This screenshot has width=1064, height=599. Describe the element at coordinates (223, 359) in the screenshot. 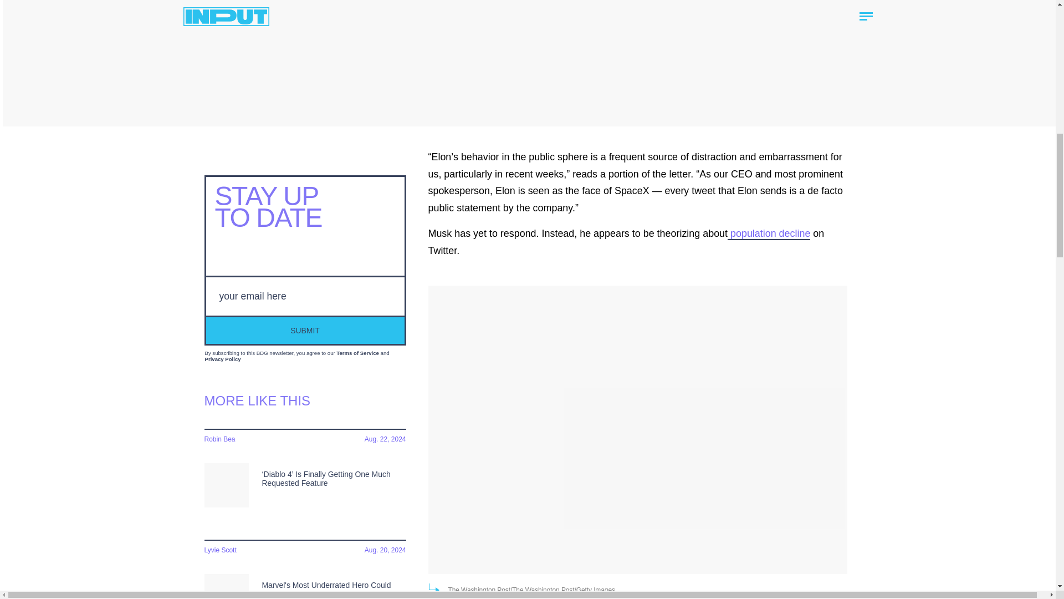

I see `Privacy Policy` at that location.